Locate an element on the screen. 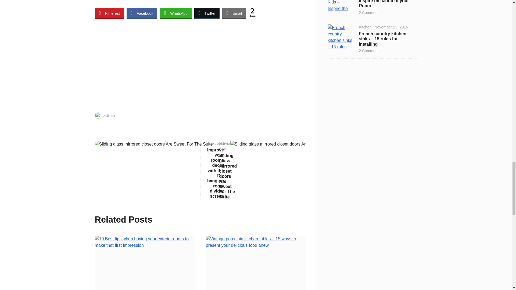  WhatsApp is located at coordinates (176, 13).